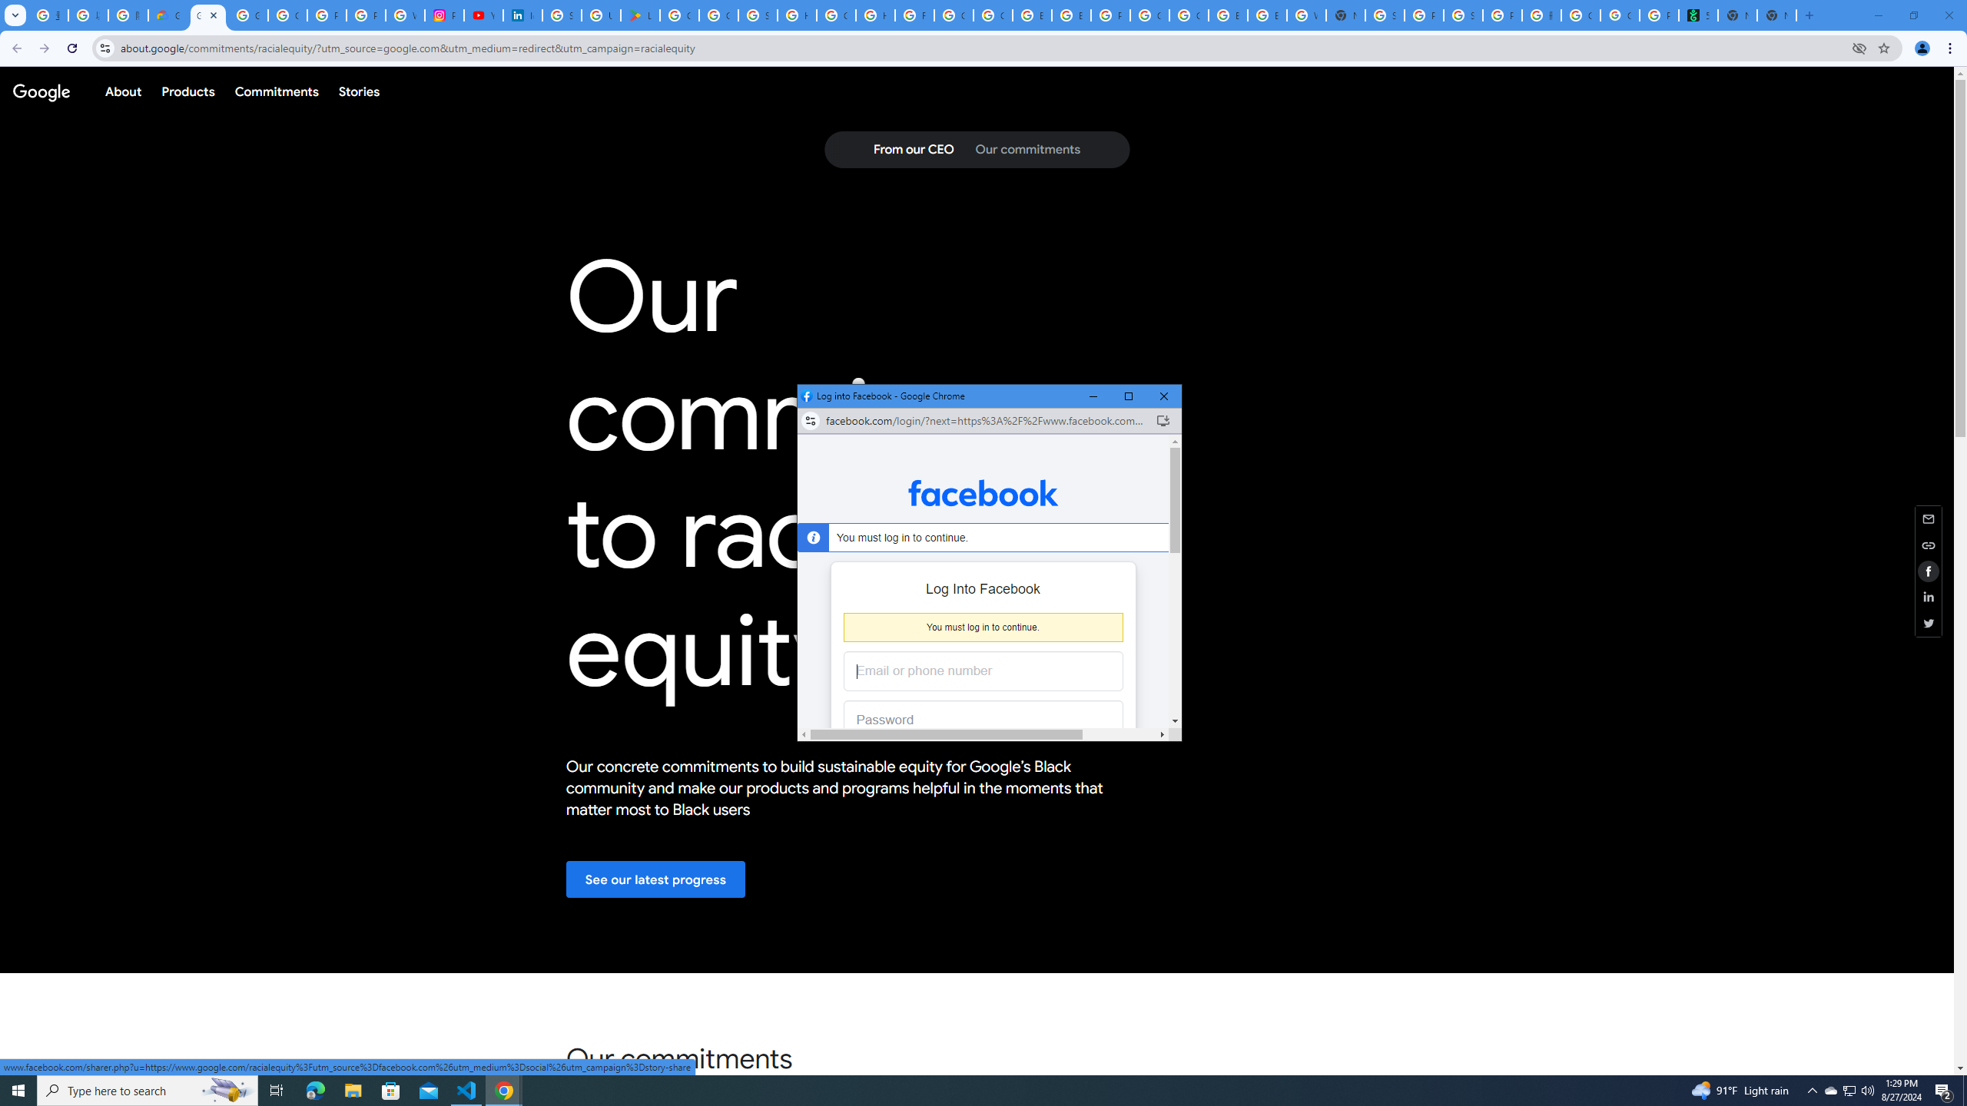 Image resolution: width=1967 pixels, height=1106 pixels. What do you see at coordinates (1163, 421) in the screenshot?
I see `Install Facebook` at bounding box center [1163, 421].